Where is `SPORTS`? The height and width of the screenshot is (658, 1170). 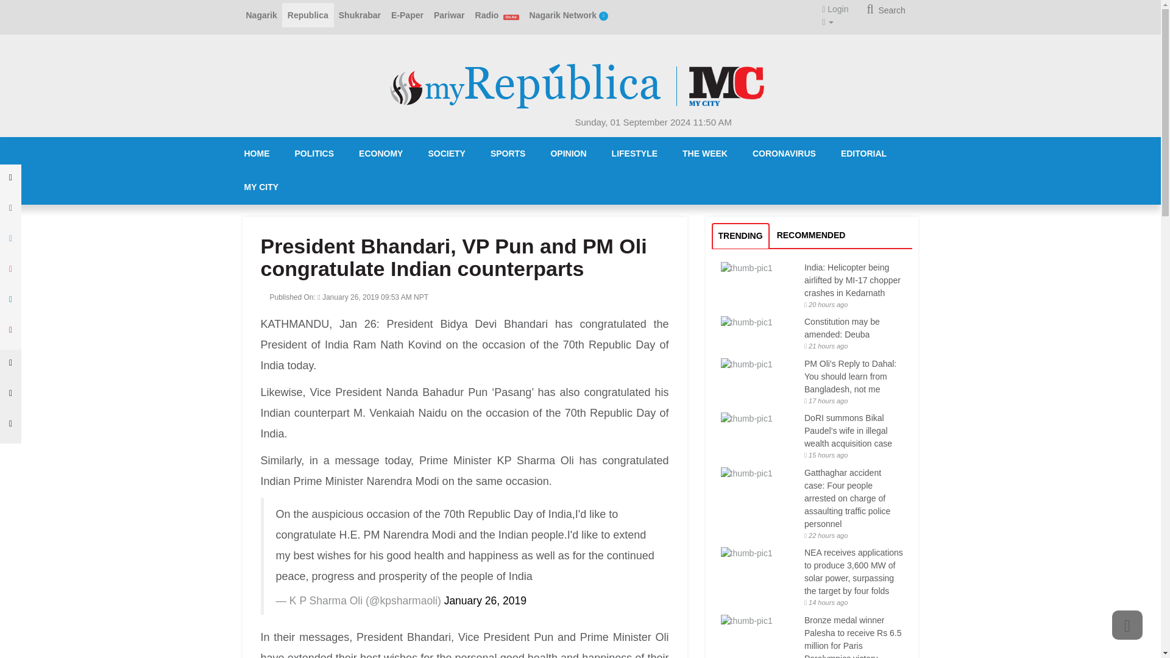
SPORTS is located at coordinates (508, 154).